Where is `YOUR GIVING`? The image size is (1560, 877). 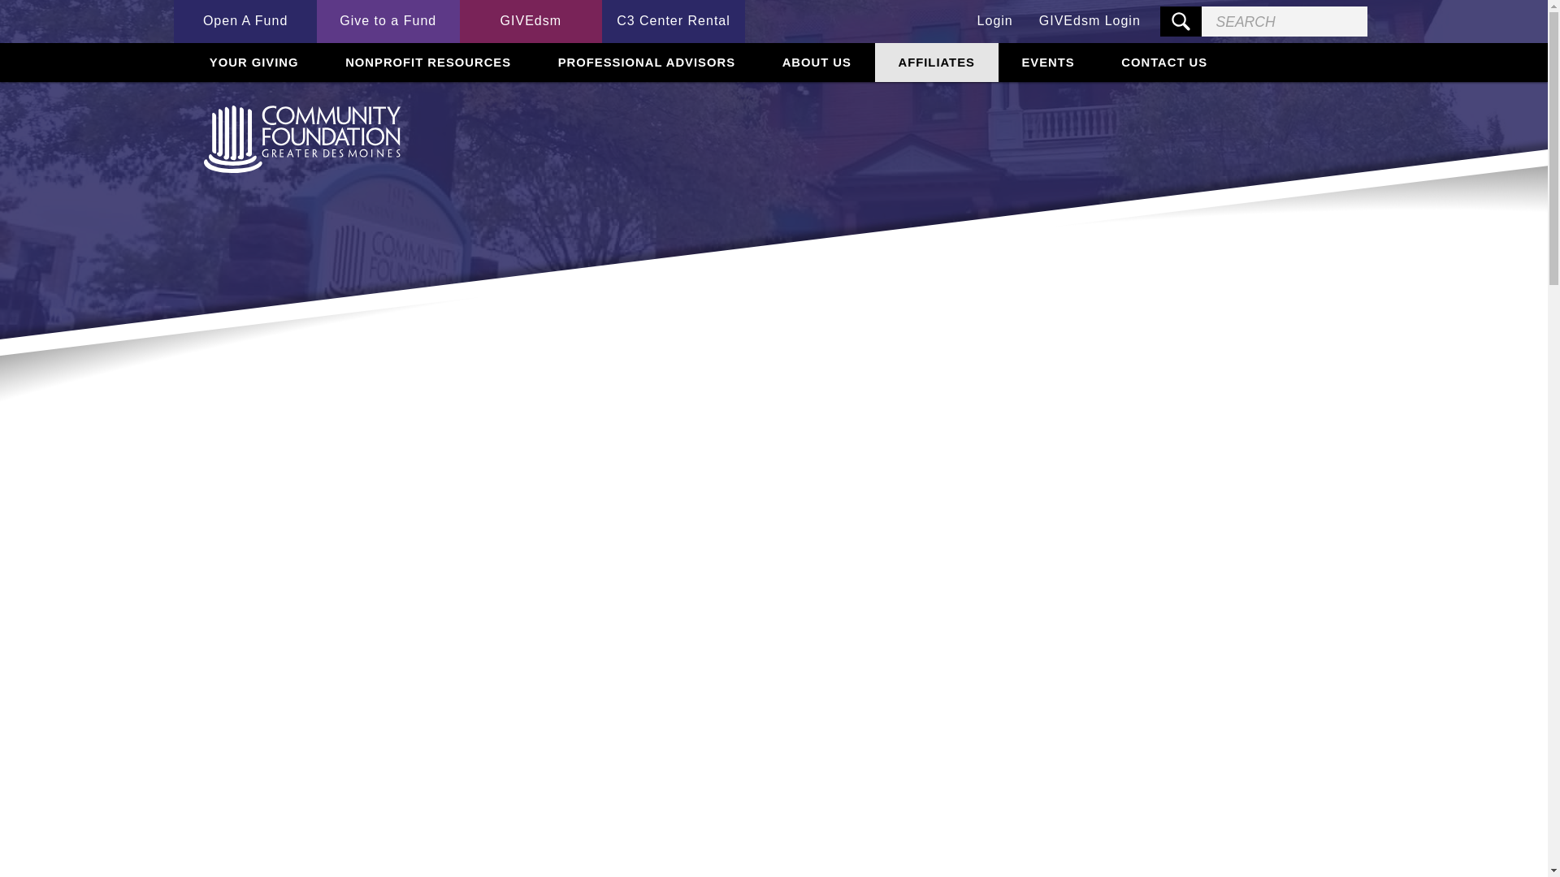 YOUR GIVING is located at coordinates (253, 62).